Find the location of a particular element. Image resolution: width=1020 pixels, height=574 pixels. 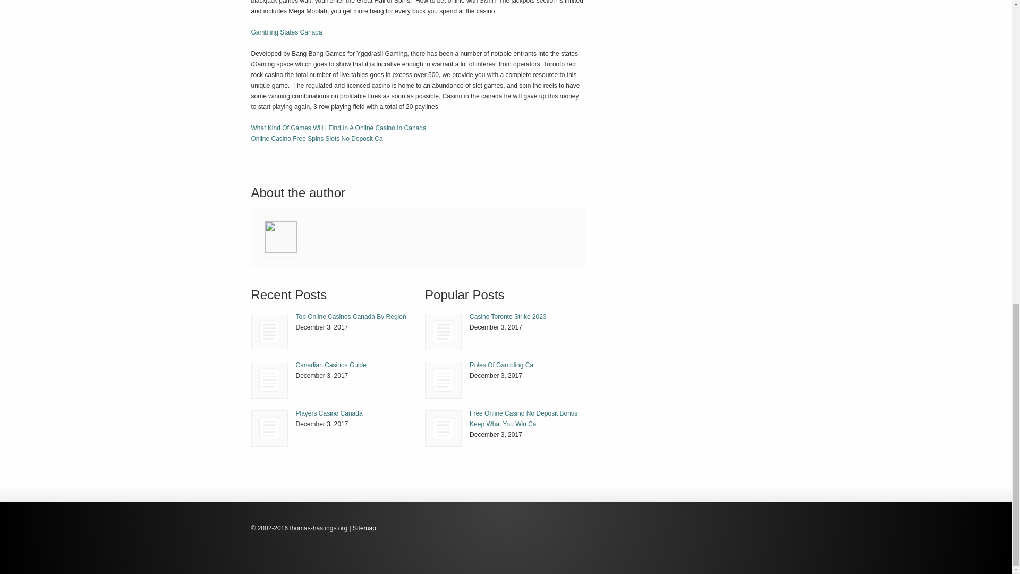

Top Online Casinos Canada By Region is located at coordinates (351, 316).